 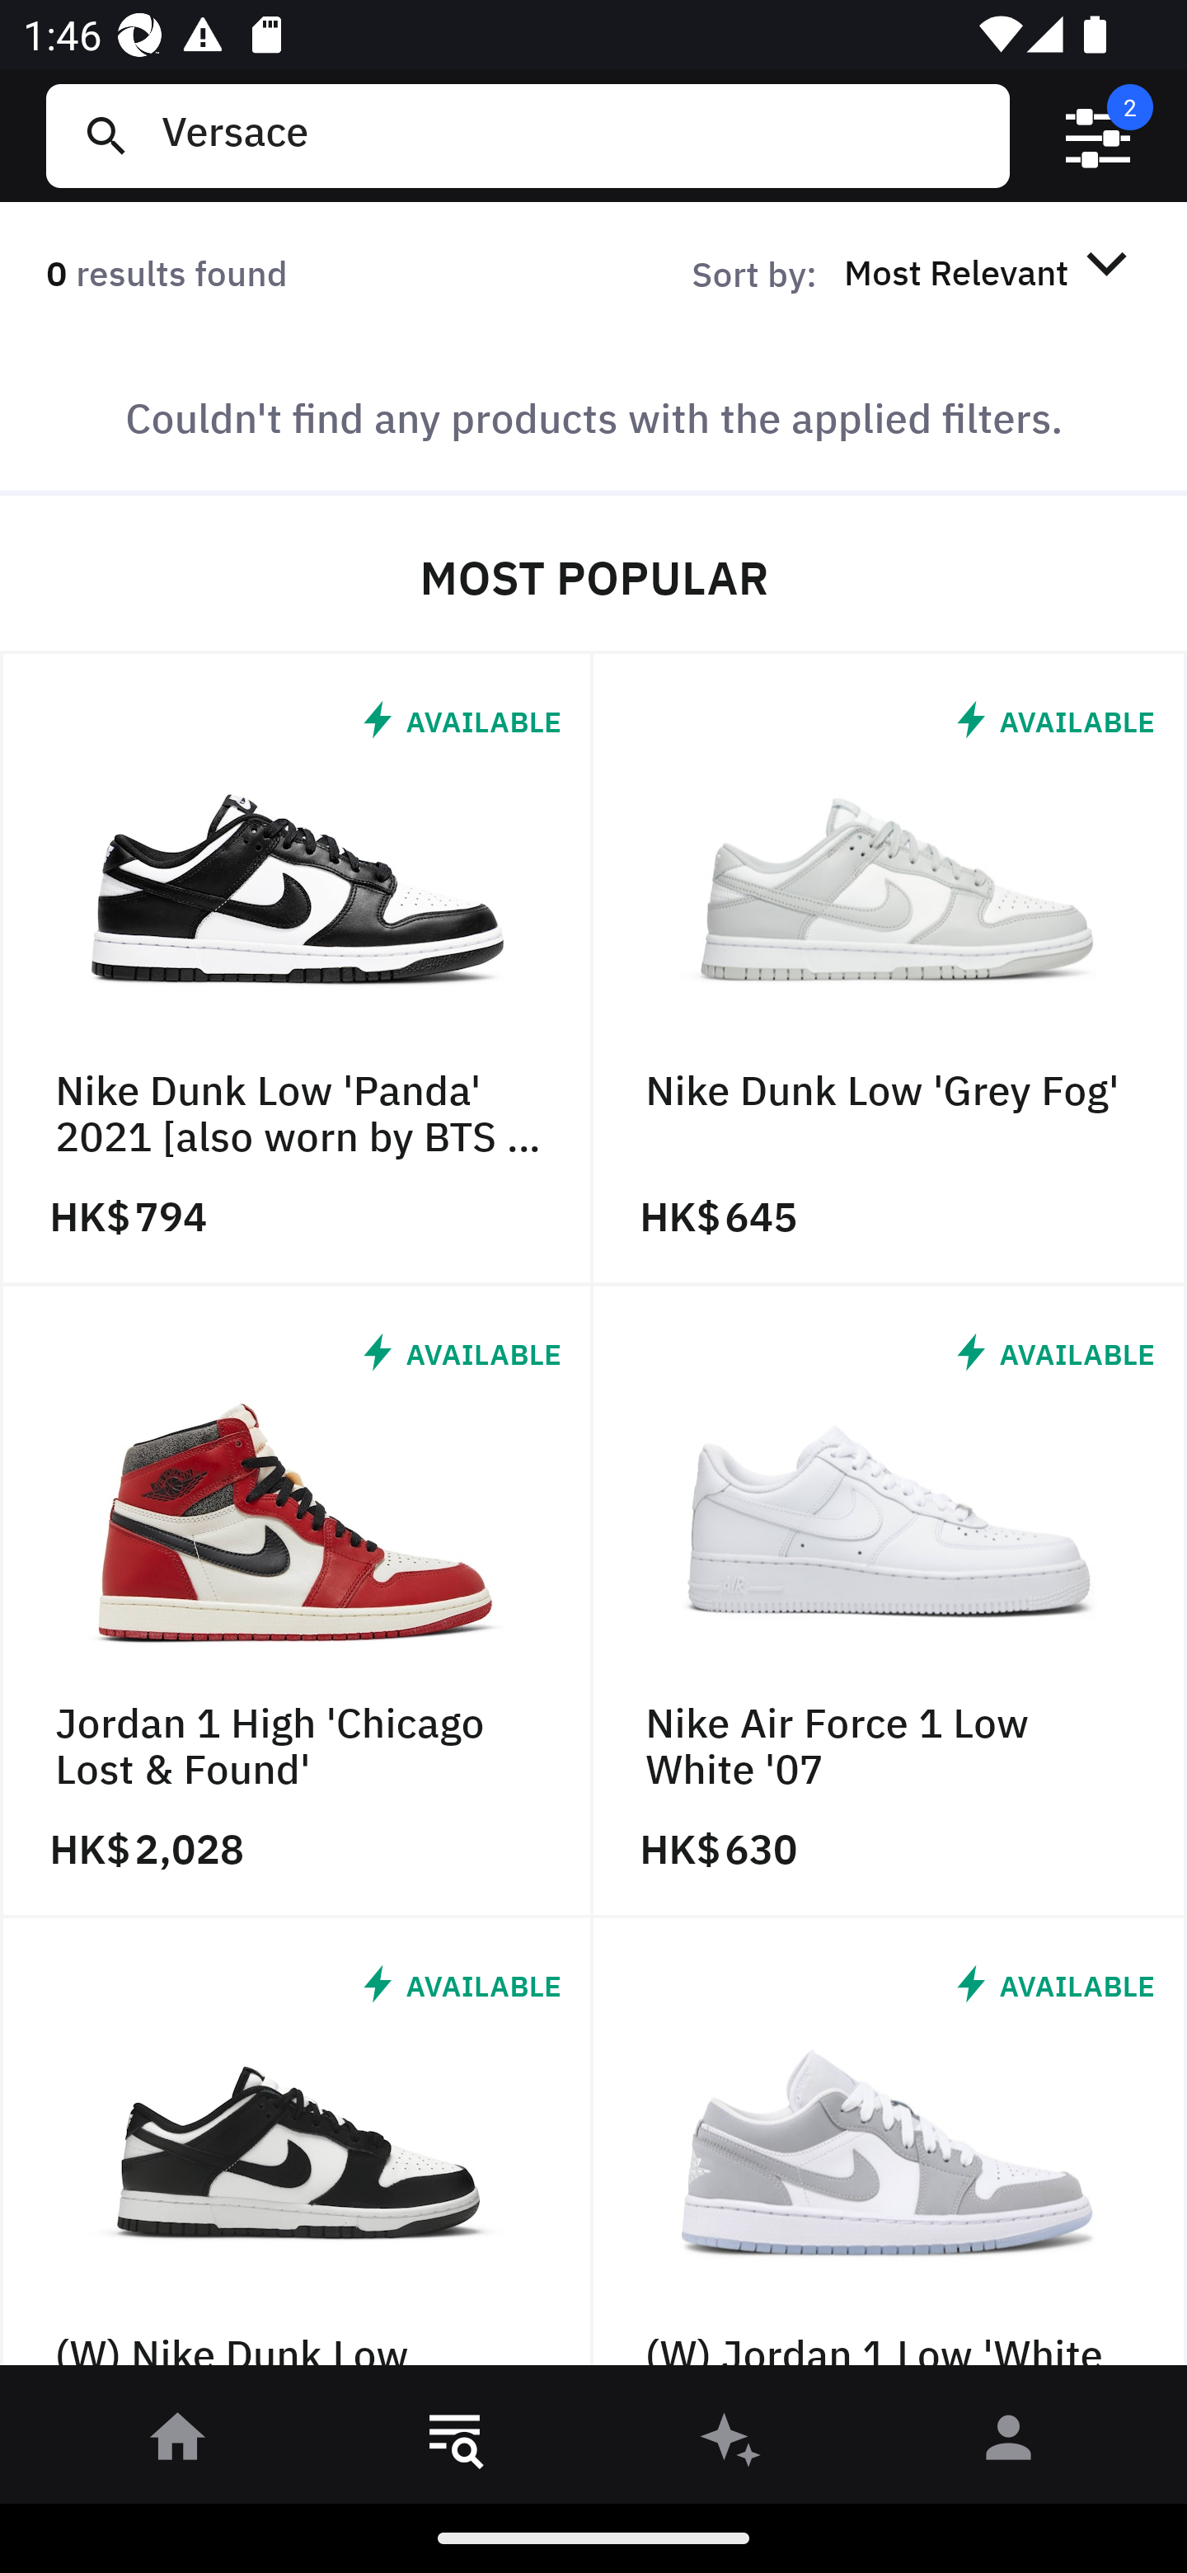 I want to click on 󰋜, so click(x=178, y=2443).